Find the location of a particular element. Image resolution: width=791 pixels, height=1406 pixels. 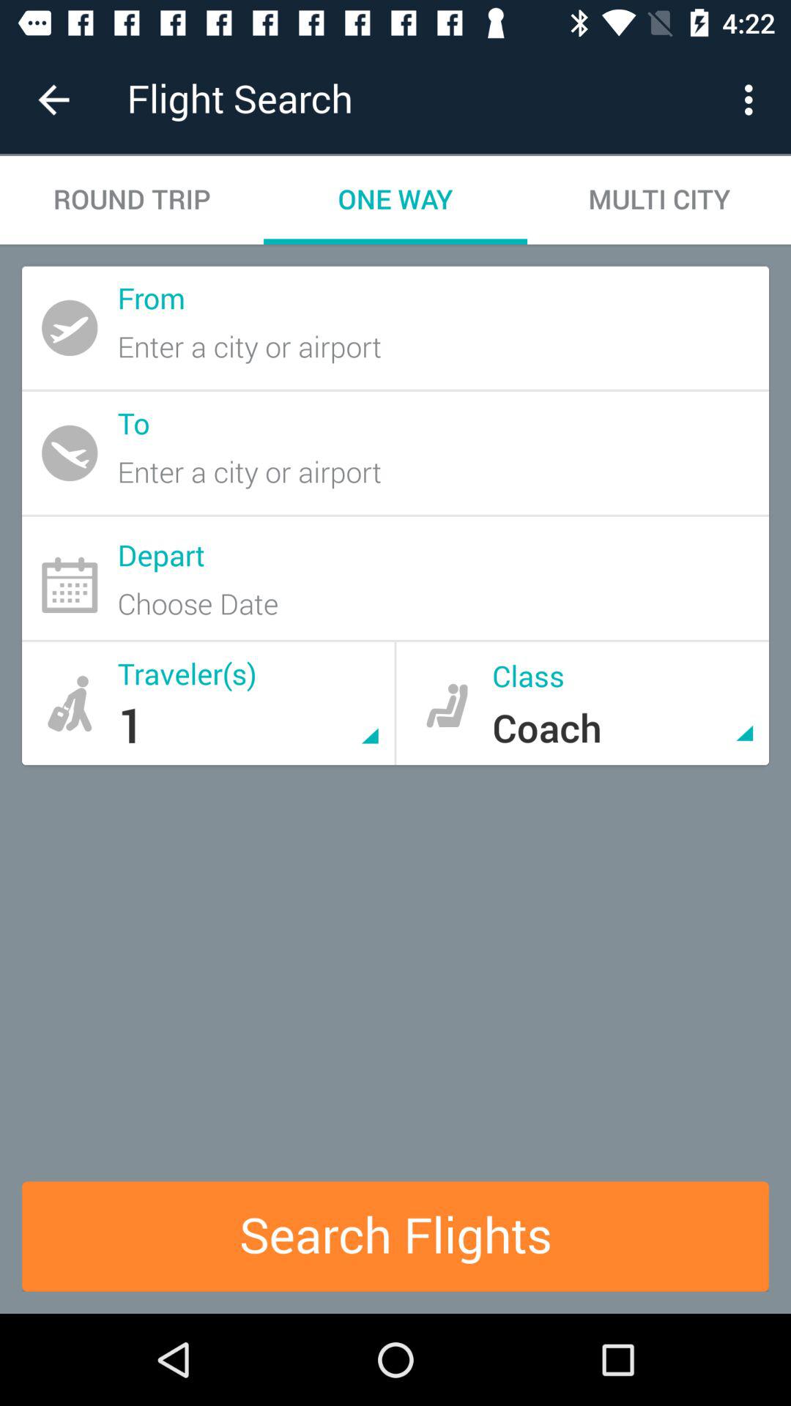

turn off the item to the left of the multi city is located at coordinates (395, 199).